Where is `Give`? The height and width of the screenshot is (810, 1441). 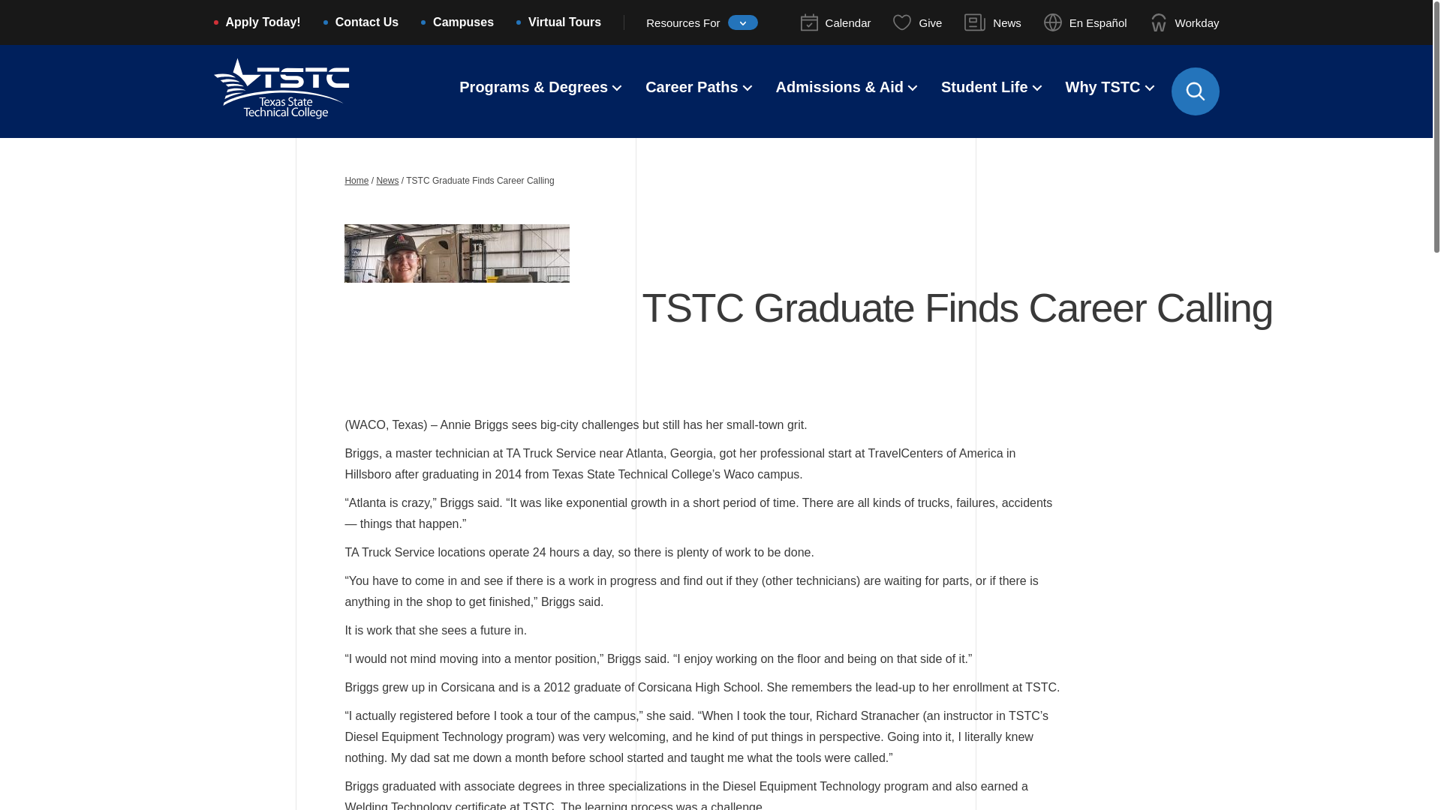 Give is located at coordinates (917, 22).